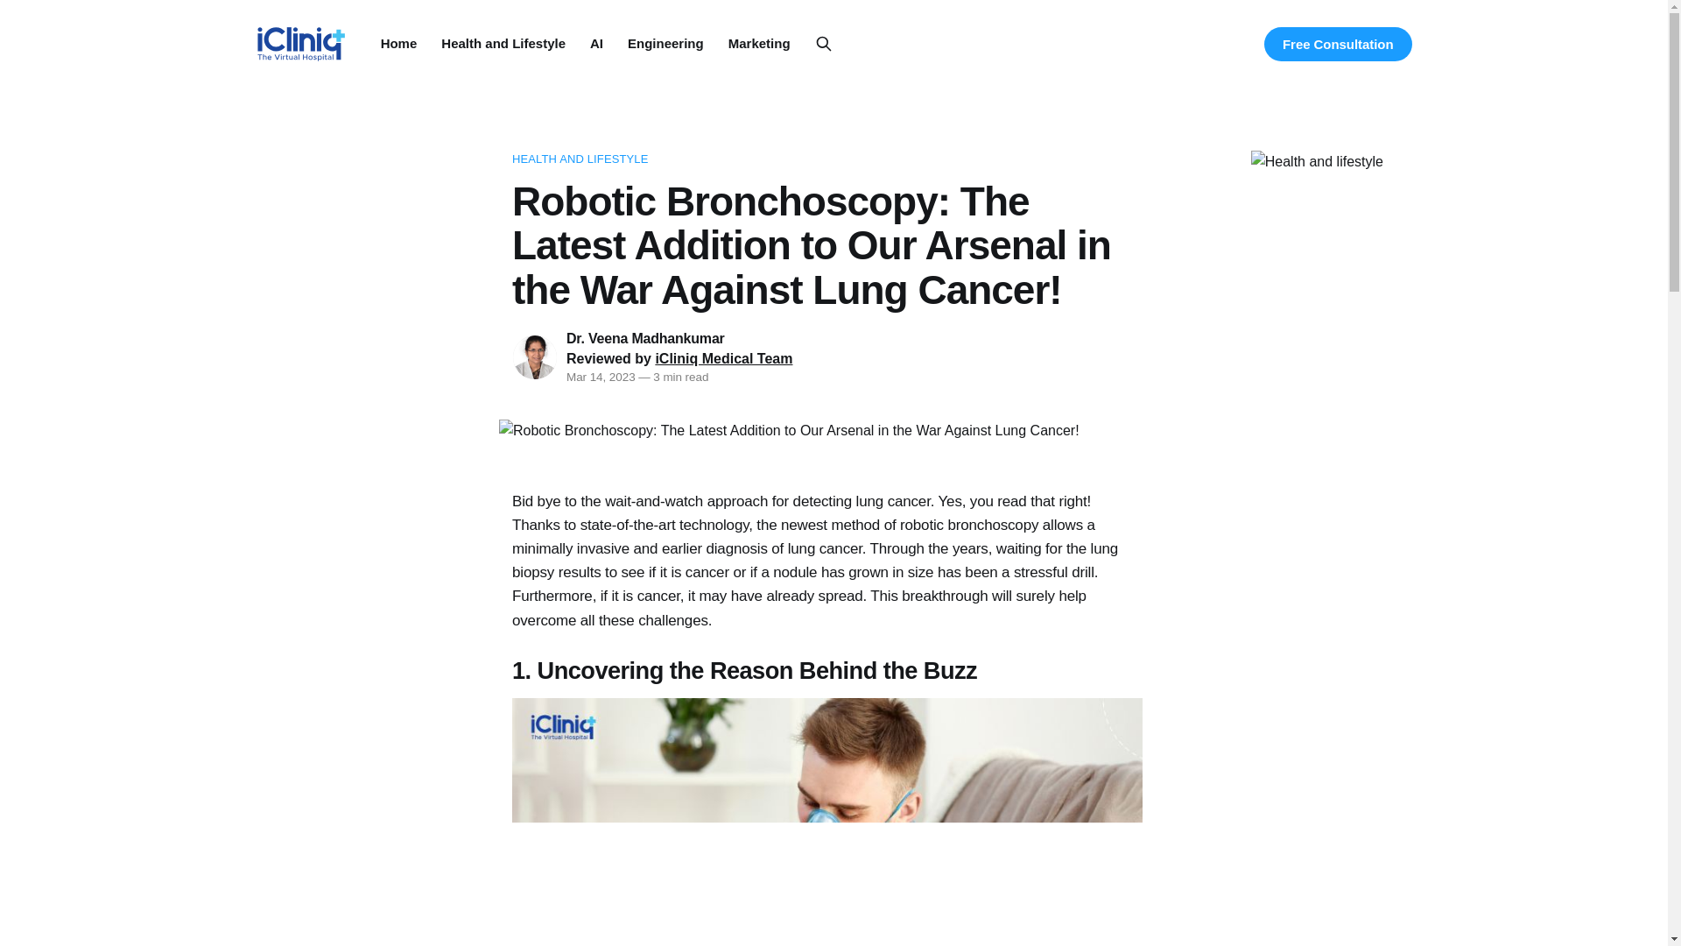  Describe the element at coordinates (827, 159) in the screenshot. I see `HEALTH AND LIFESTYLE` at that location.